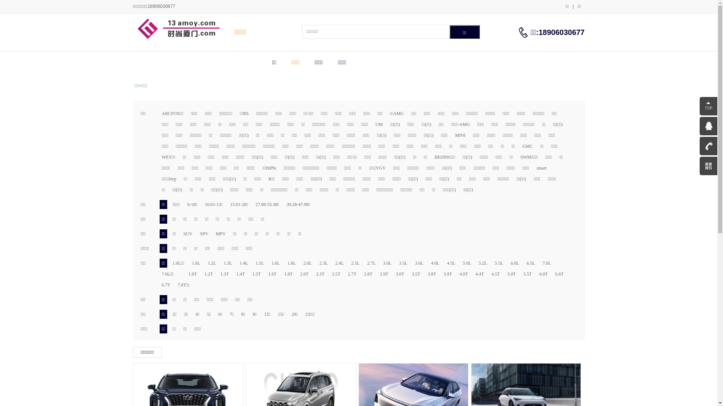  What do you see at coordinates (193, 274) in the screenshot?
I see `1.0T` at bounding box center [193, 274].